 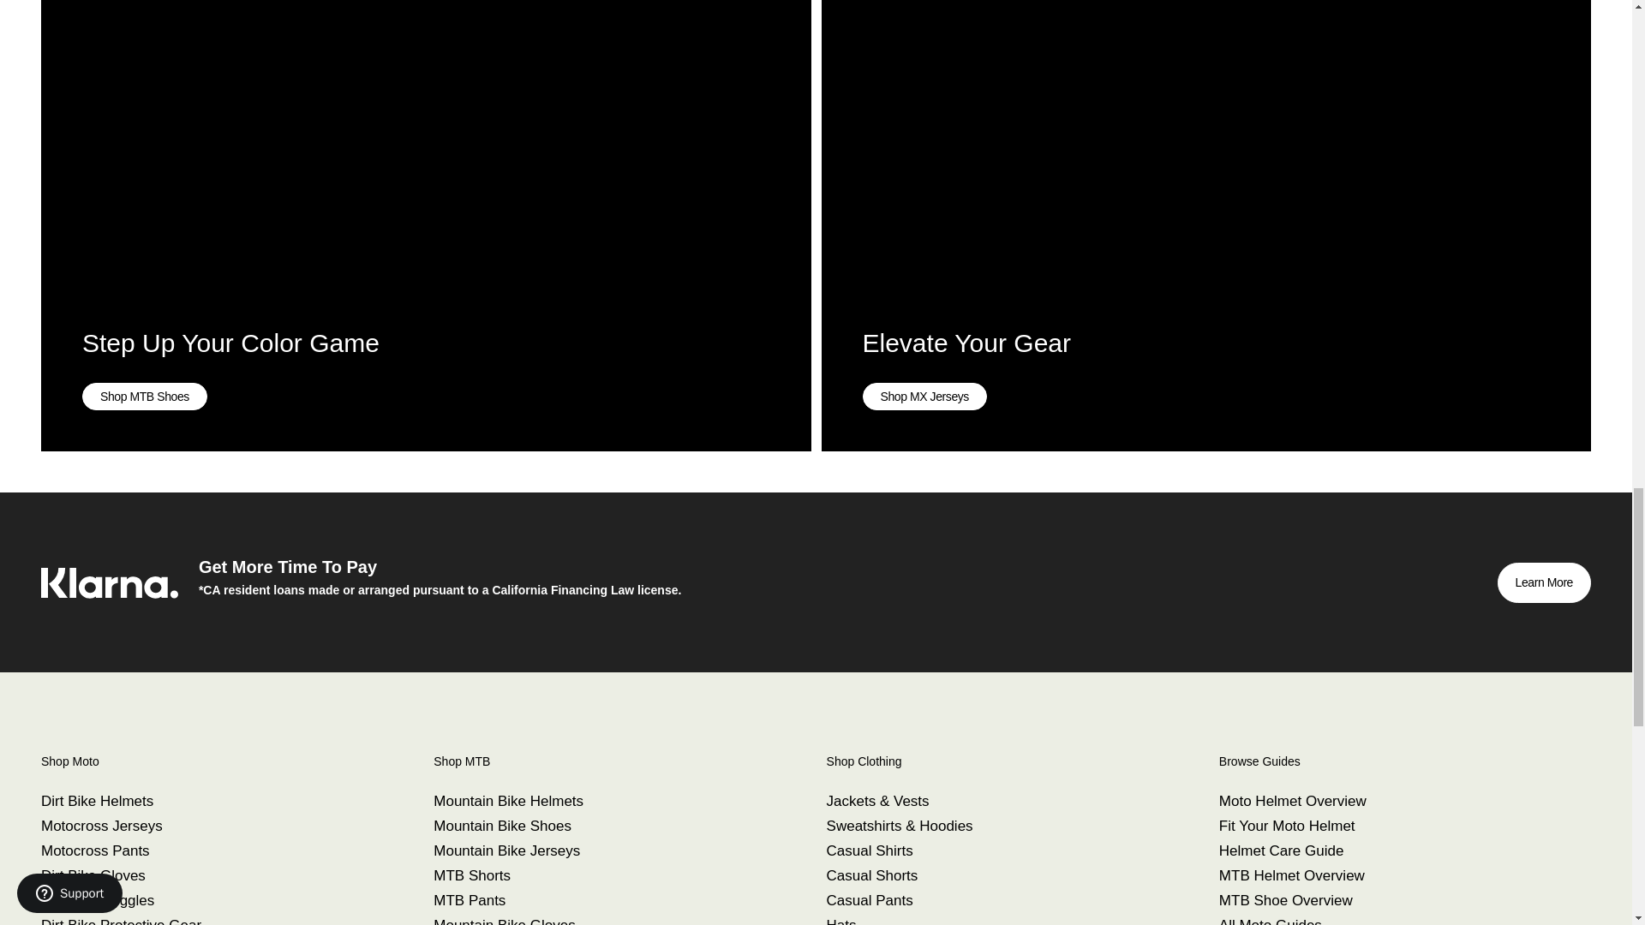 I want to click on Mountain Bike Helmets, so click(x=509, y=801).